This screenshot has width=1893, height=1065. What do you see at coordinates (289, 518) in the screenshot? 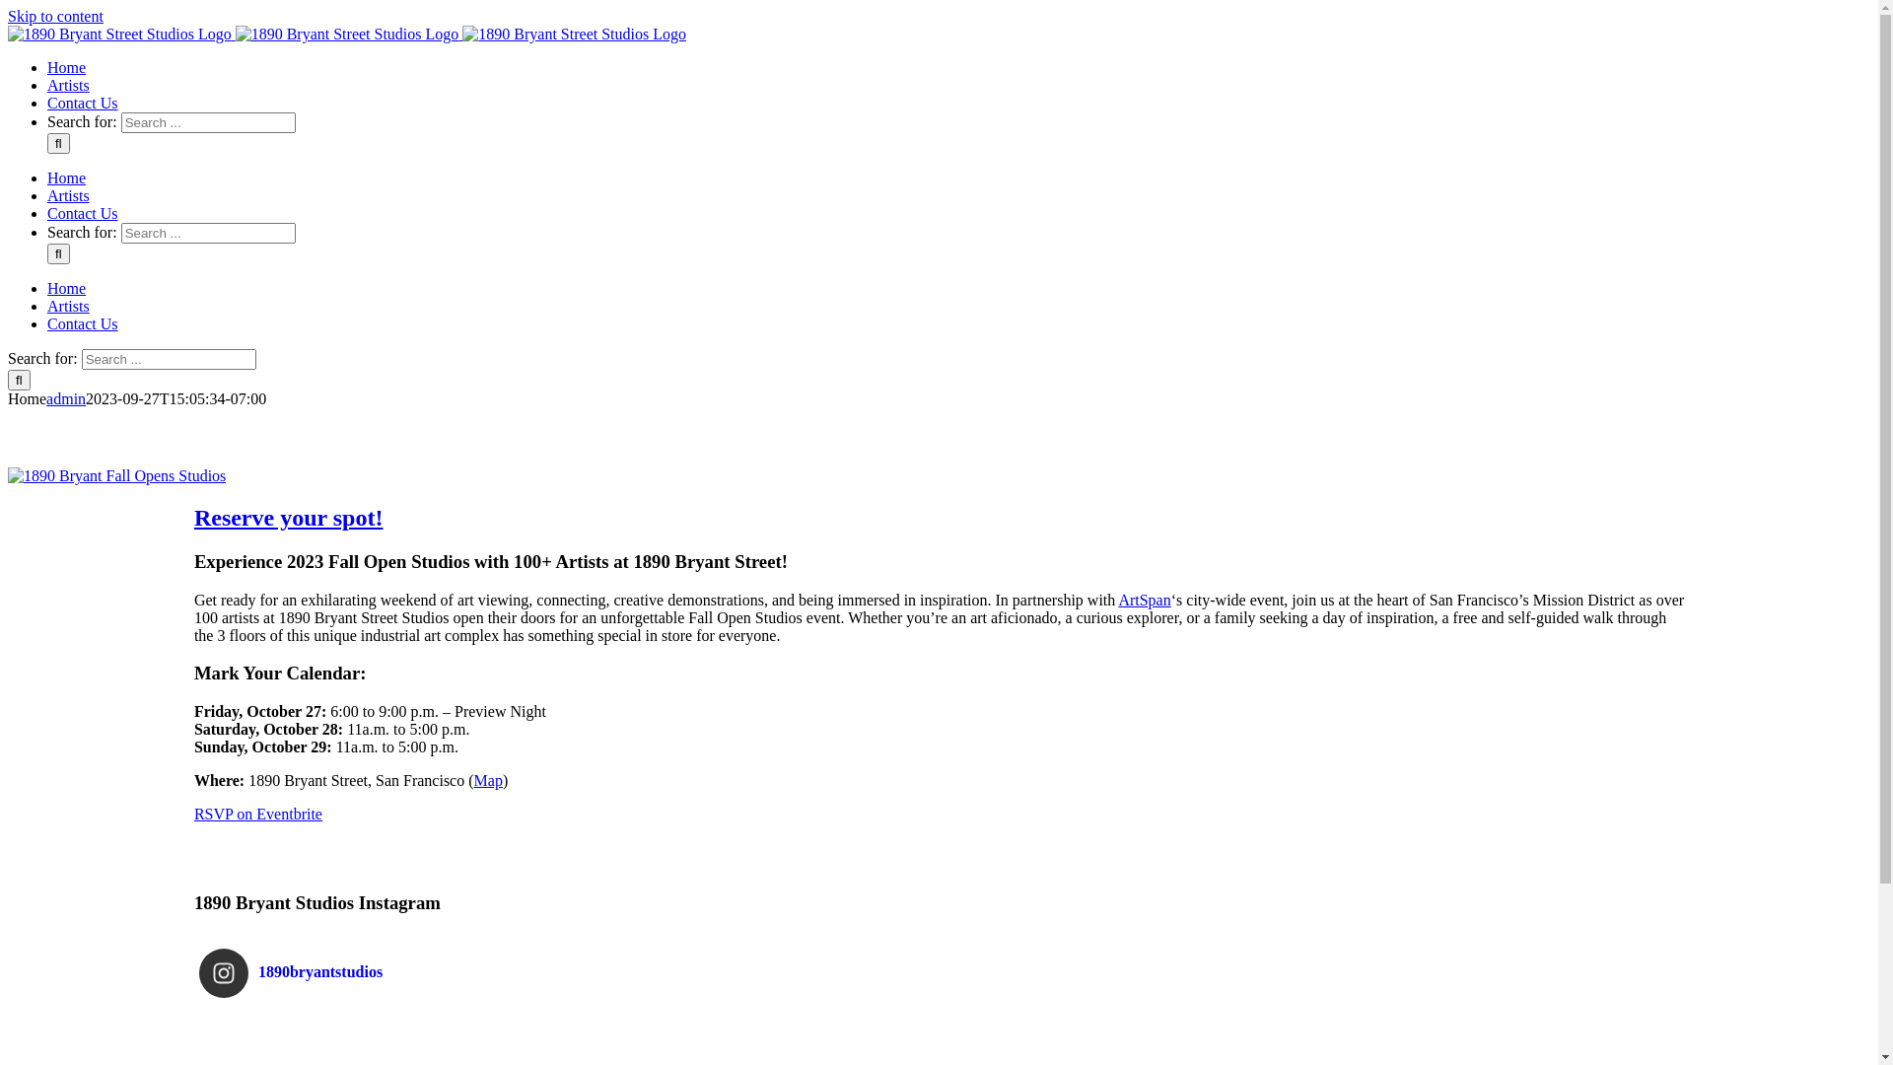
I see `Reserve your spot!` at bounding box center [289, 518].